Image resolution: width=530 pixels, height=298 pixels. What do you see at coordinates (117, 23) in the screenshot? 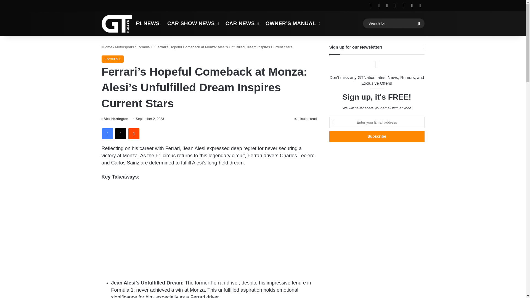
I see `Grand Tour Nation` at bounding box center [117, 23].